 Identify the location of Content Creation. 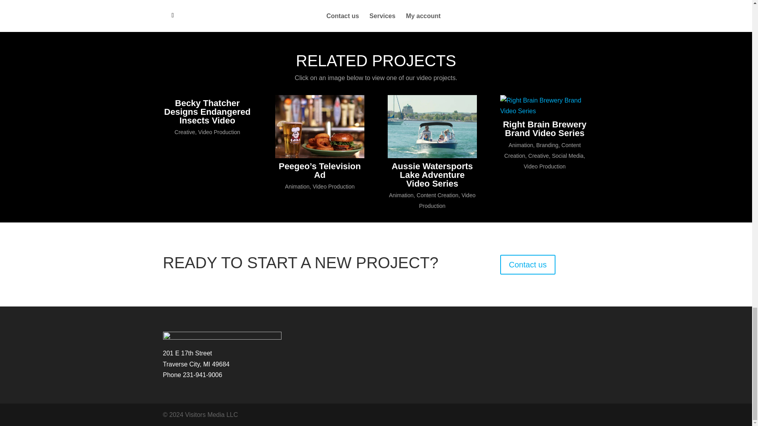
(437, 195).